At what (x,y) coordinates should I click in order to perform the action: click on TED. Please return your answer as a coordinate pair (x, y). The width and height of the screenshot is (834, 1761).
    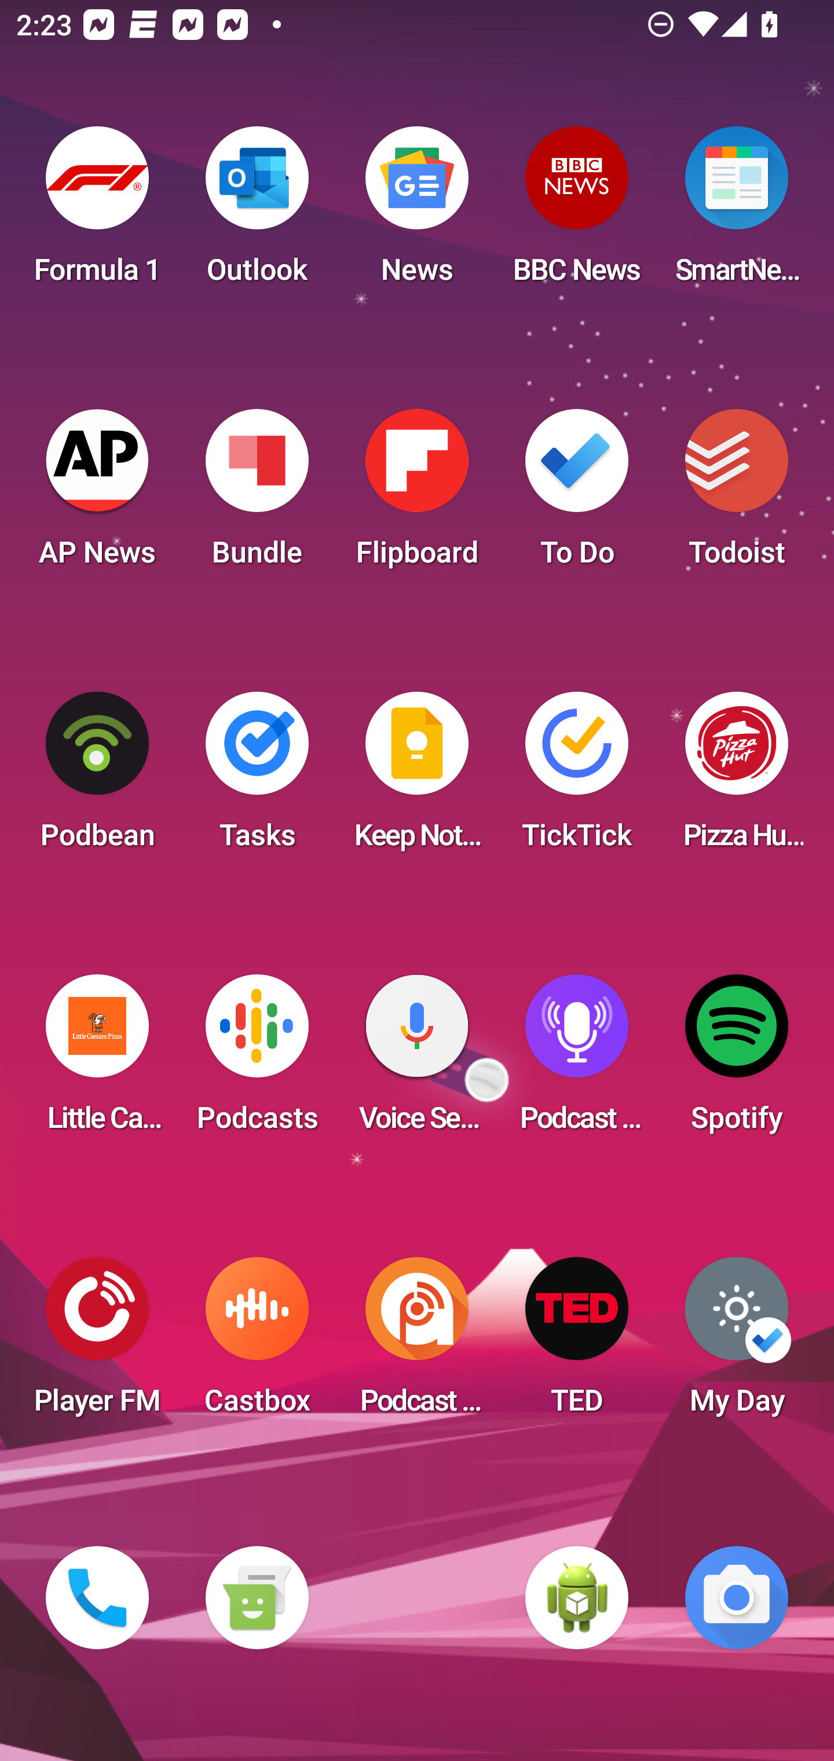
    Looking at the image, I should click on (577, 1343).